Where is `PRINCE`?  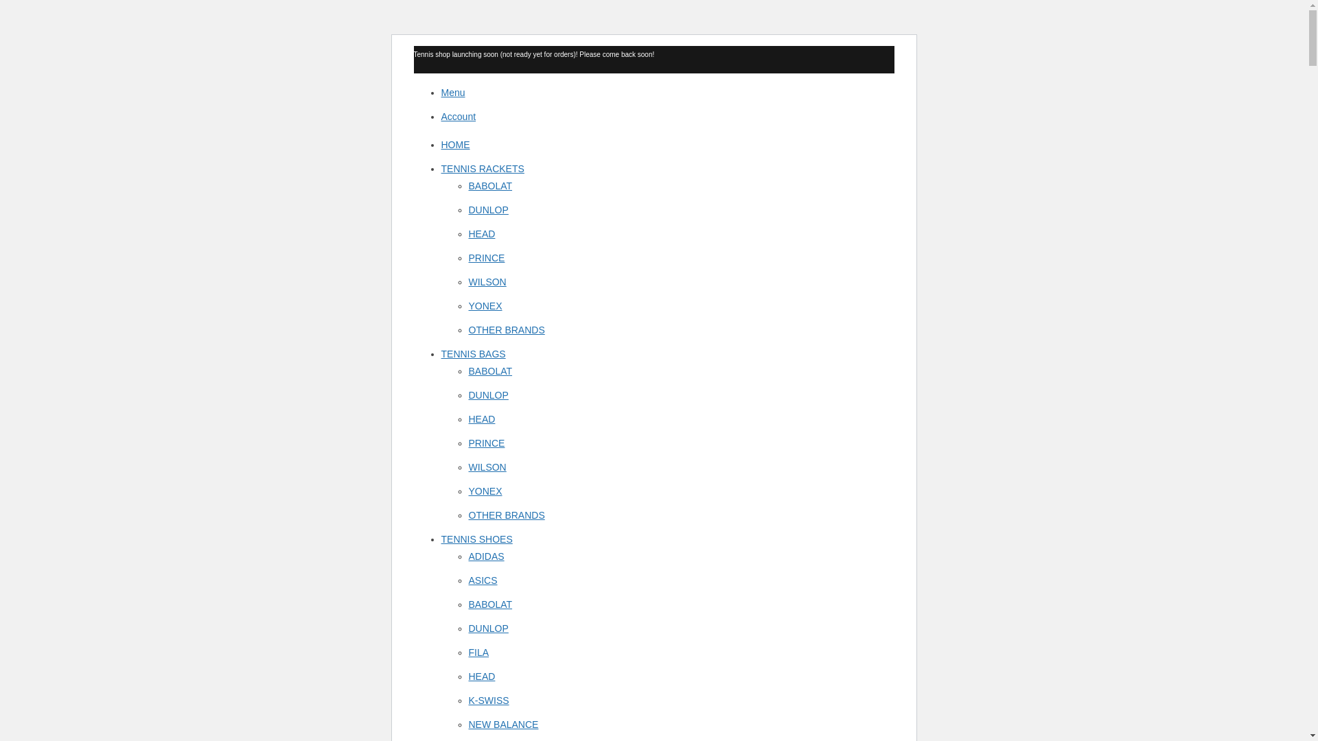 PRINCE is located at coordinates (486, 258).